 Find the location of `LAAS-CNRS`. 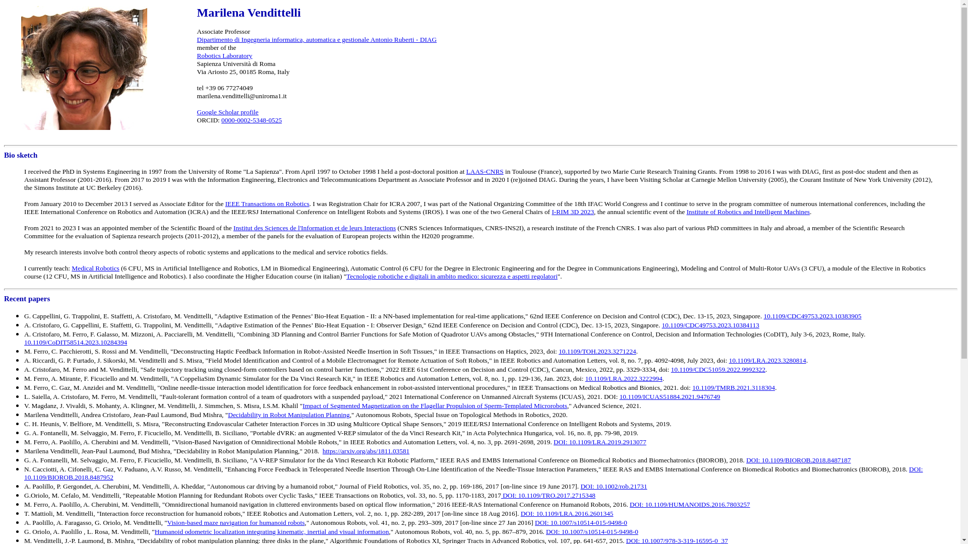

LAAS-CNRS is located at coordinates (485, 171).